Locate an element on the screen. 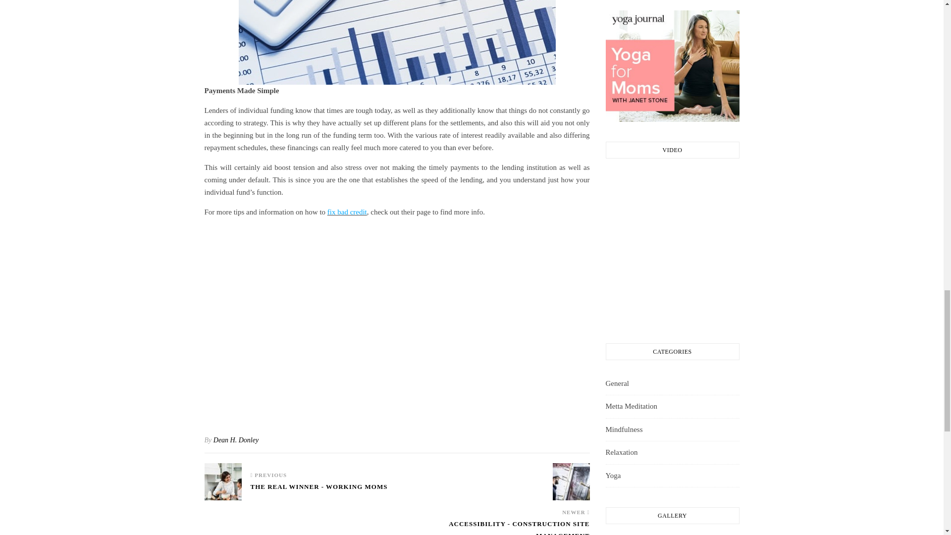 Image resolution: width=951 pixels, height=535 pixels. fix bad credit is located at coordinates (347, 212).